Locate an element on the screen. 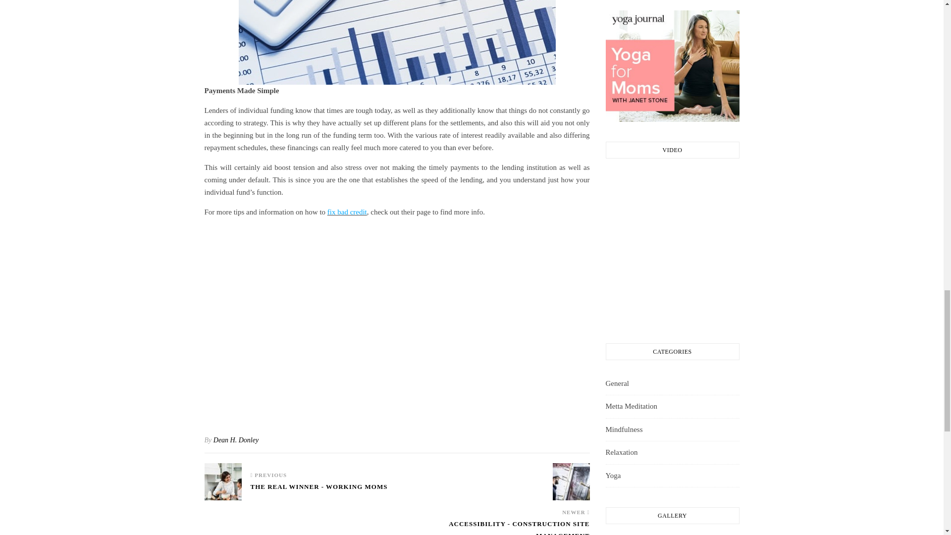 Image resolution: width=951 pixels, height=535 pixels. fix bad credit is located at coordinates (347, 212).